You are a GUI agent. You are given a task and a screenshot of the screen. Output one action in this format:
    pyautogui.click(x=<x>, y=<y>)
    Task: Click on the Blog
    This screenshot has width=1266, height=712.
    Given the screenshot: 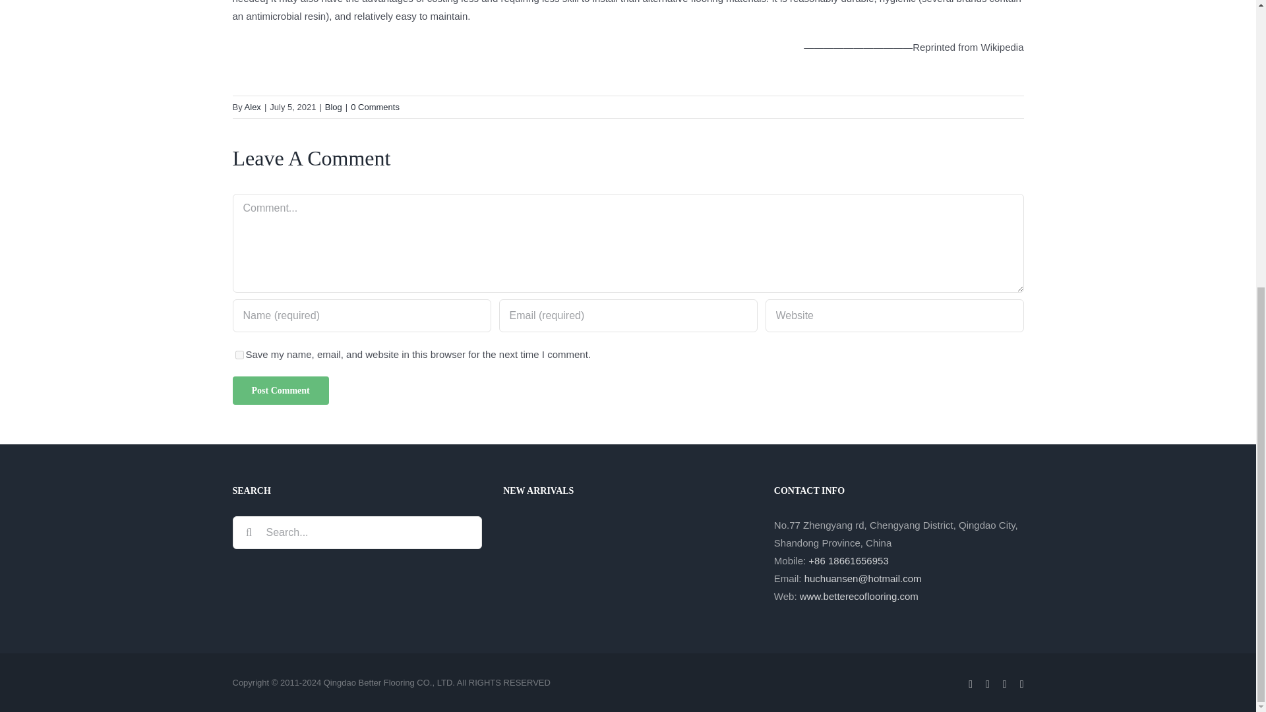 What is the action you would take?
    pyautogui.click(x=334, y=107)
    